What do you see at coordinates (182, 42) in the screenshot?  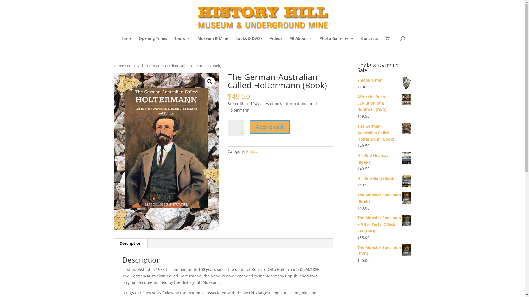 I see `Tours` at bounding box center [182, 42].